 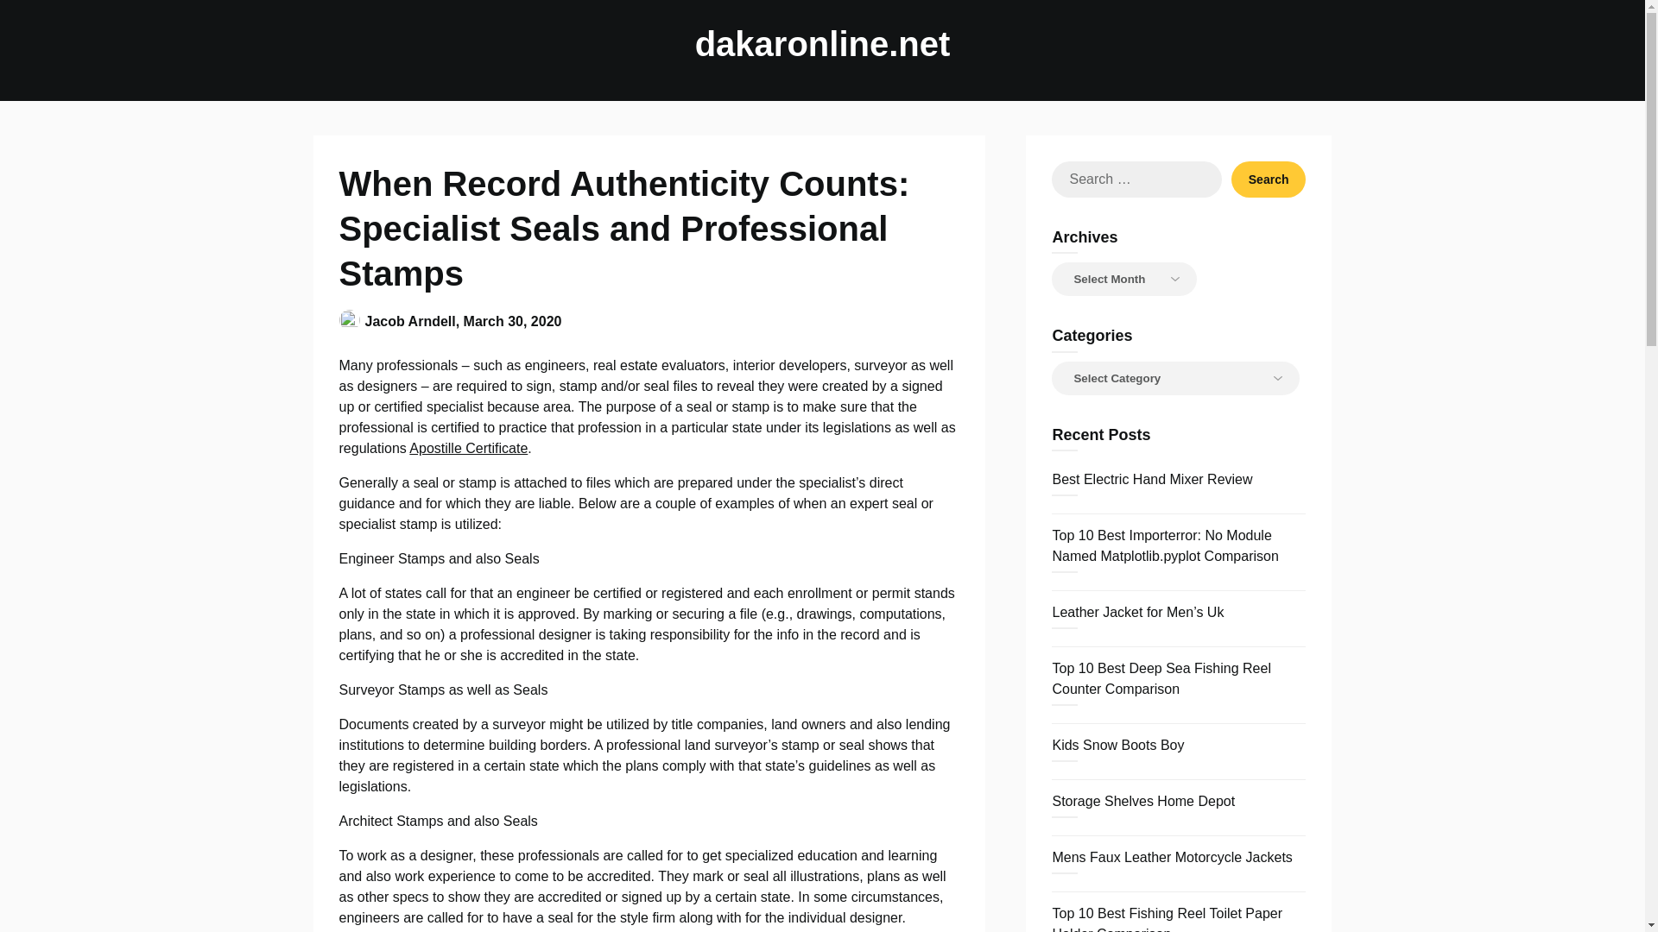 I want to click on Search, so click(x=1269, y=179).